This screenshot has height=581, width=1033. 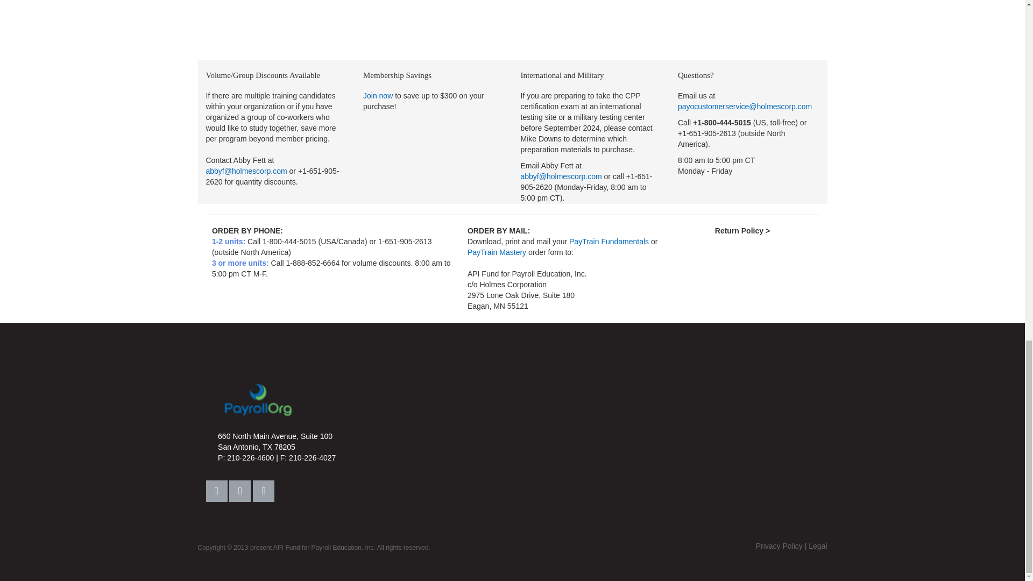 What do you see at coordinates (818, 545) in the screenshot?
I see `Legal` at bounding box center [818, 545].